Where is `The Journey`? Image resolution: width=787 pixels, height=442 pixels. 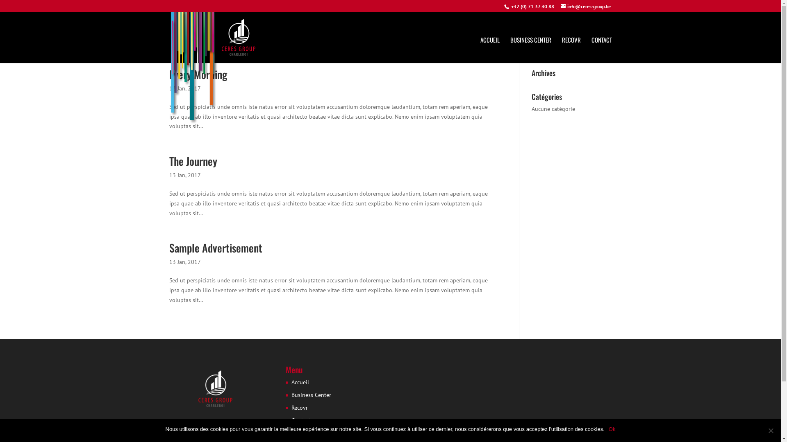 The Journey is located at coordinates (193, 161).